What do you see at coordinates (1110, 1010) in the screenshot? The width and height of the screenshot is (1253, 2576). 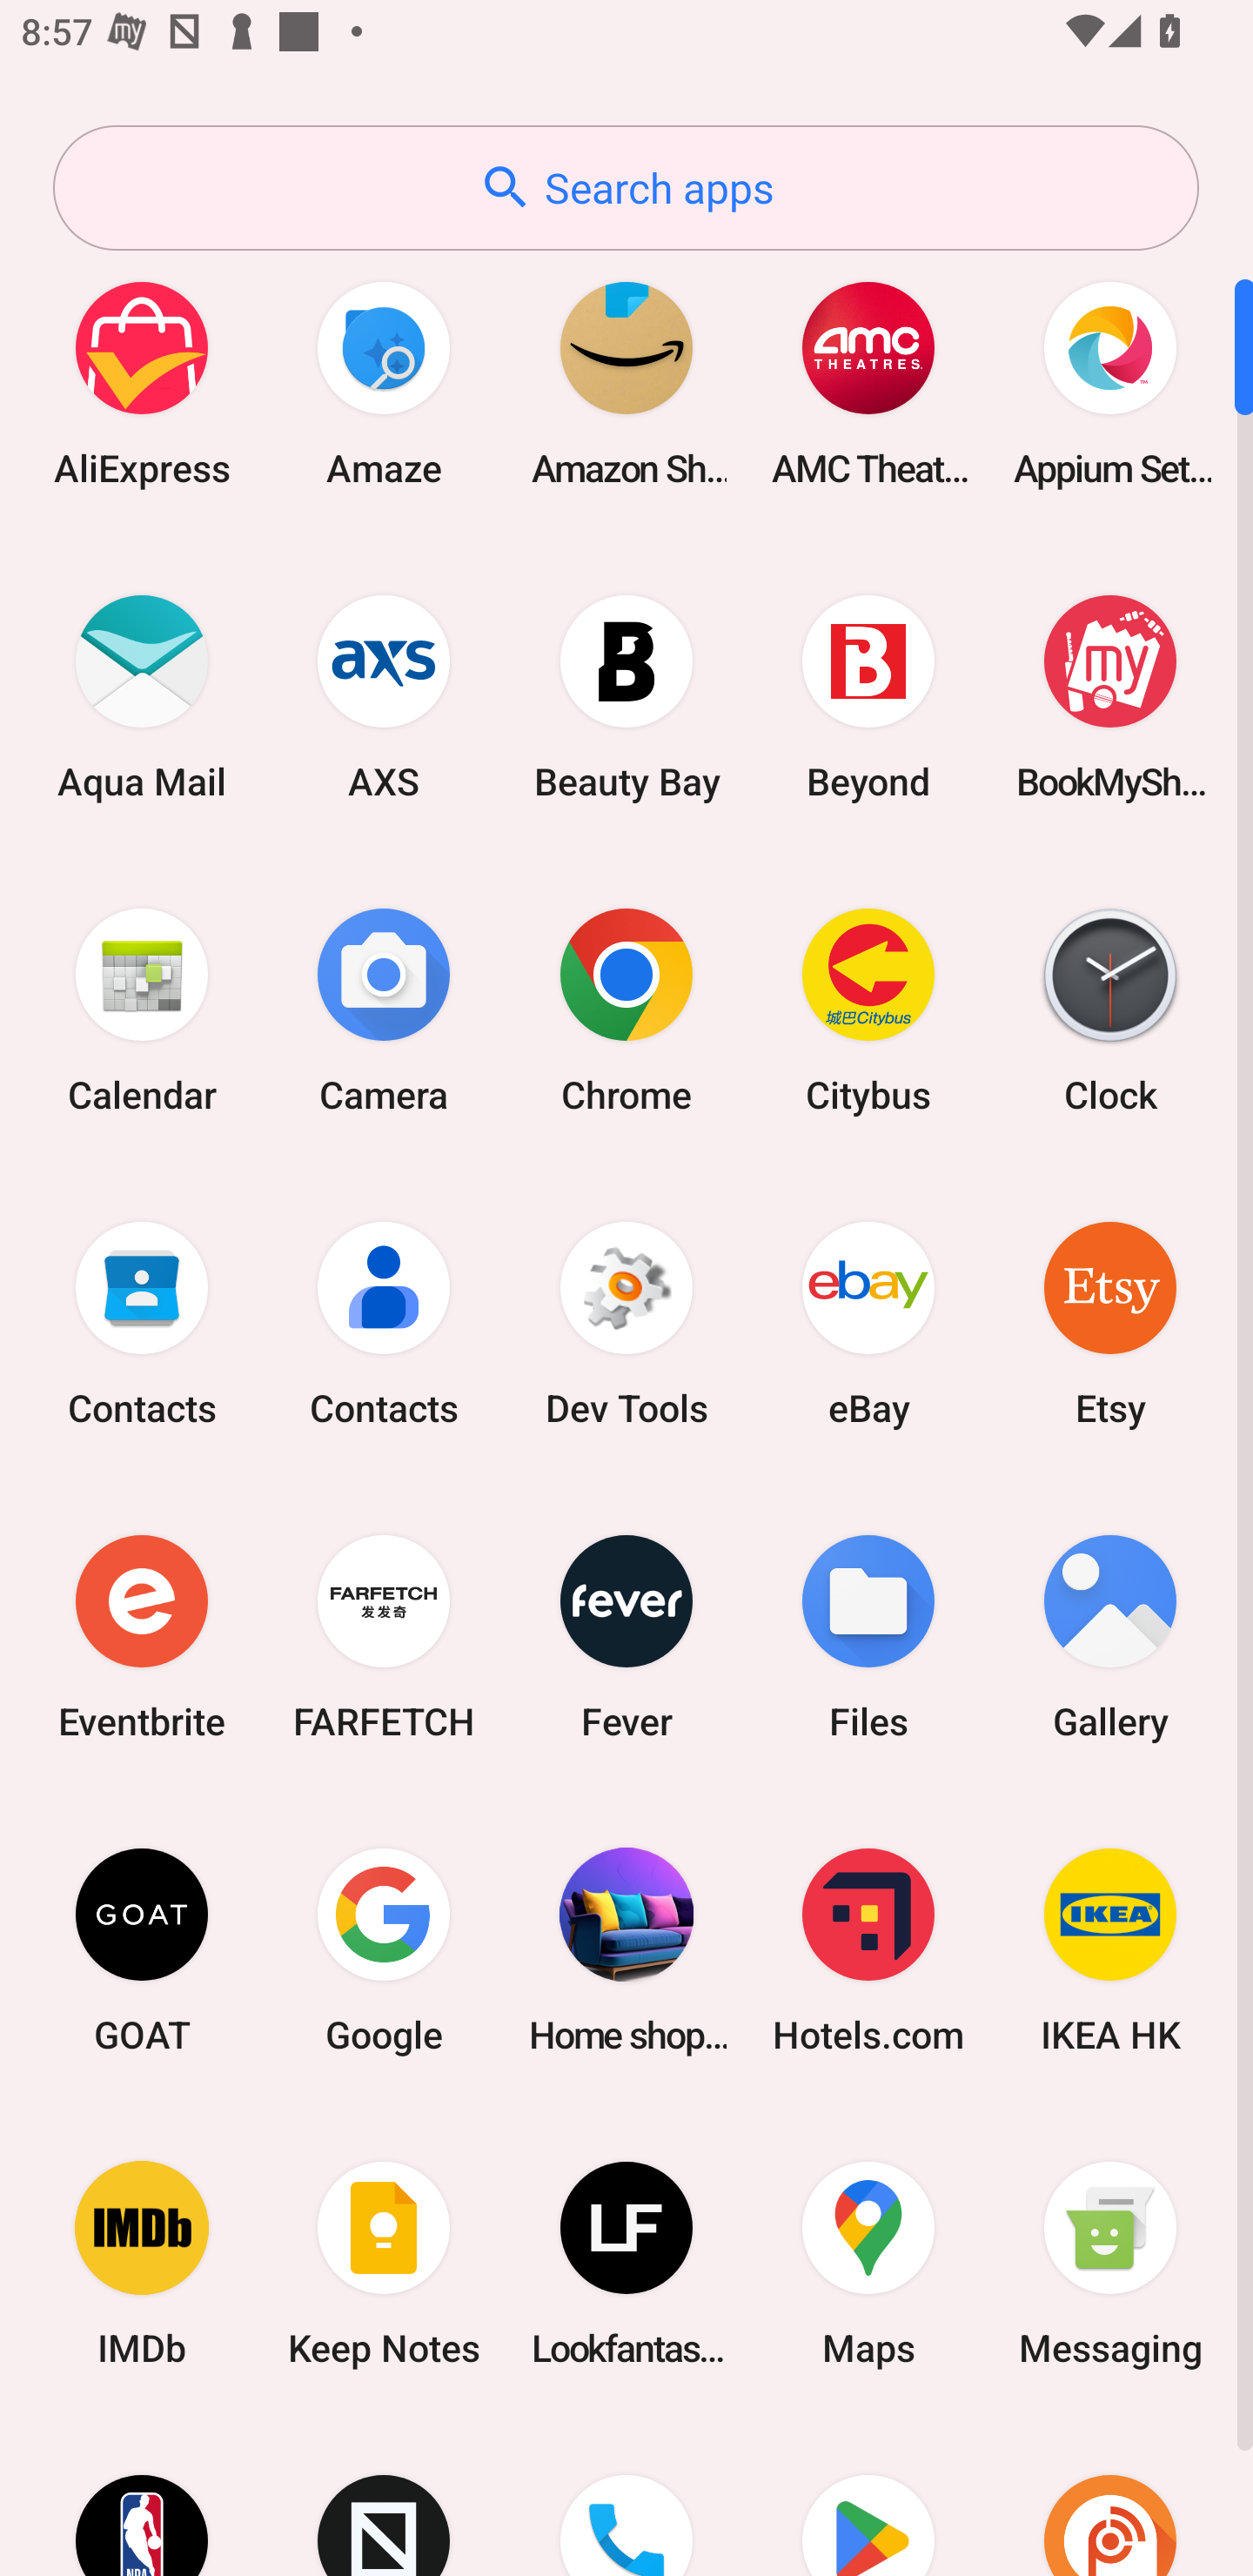 I see `Clock` at bounding box center [1110, 1010].